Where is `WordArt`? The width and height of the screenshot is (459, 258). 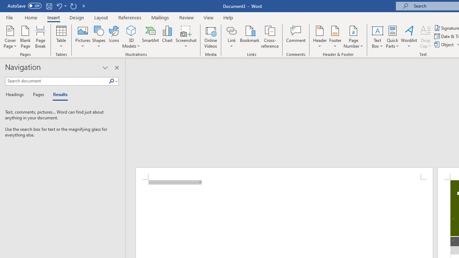 WordArt is located at coordinates (409, 37).